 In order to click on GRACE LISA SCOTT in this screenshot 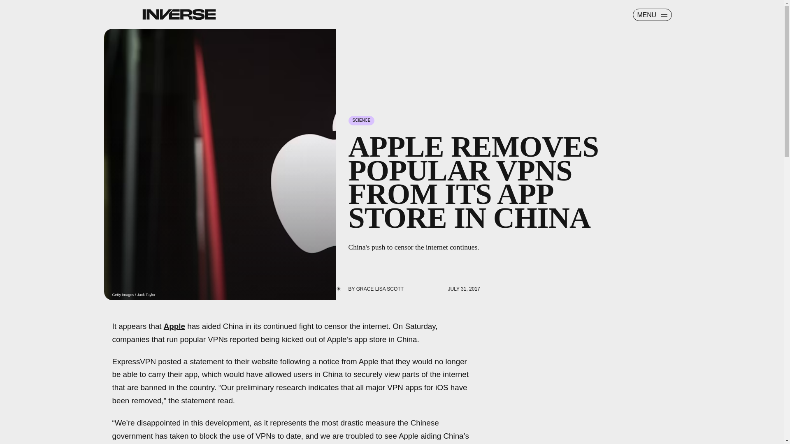, I will do `click(380, 289)`.